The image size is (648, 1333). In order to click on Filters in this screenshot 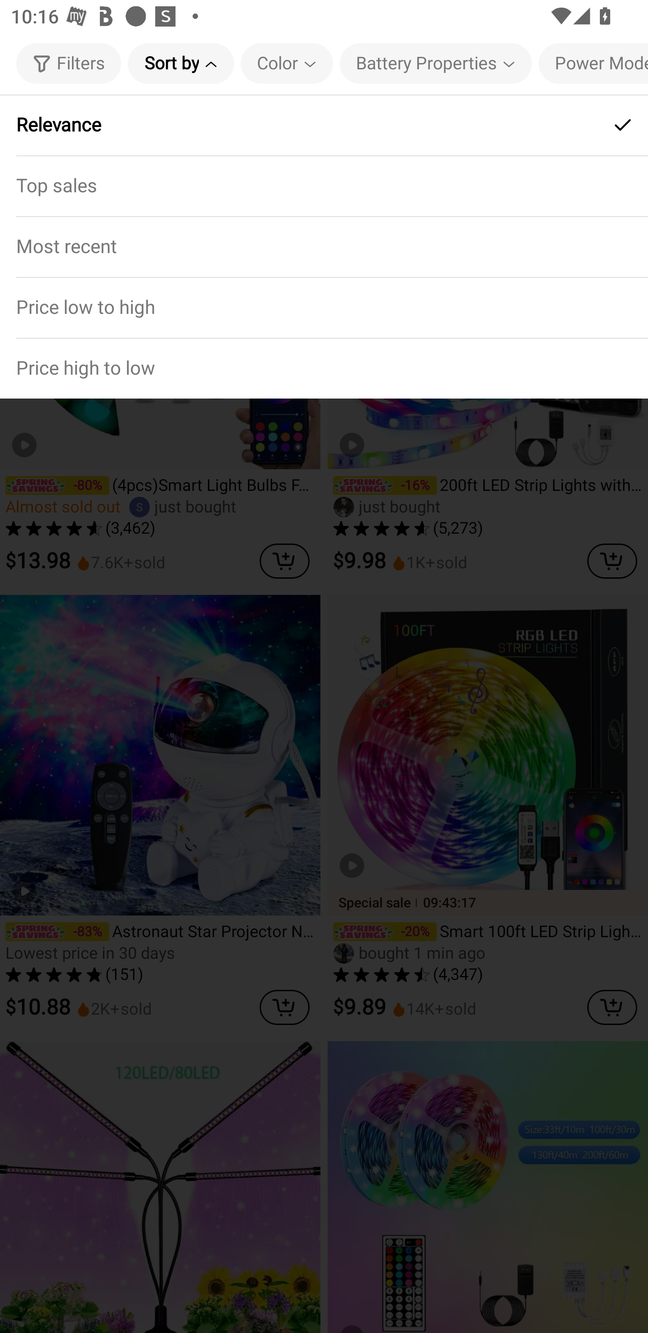, I will do `click(68, 63)`.